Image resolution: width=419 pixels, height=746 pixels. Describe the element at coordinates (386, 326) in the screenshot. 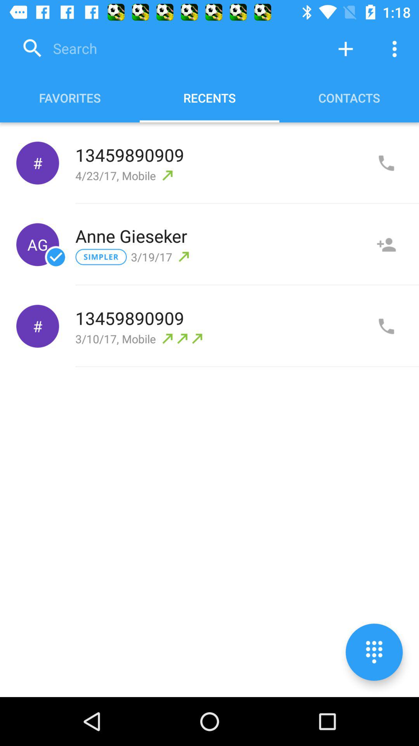

I see `calling option` at that location.